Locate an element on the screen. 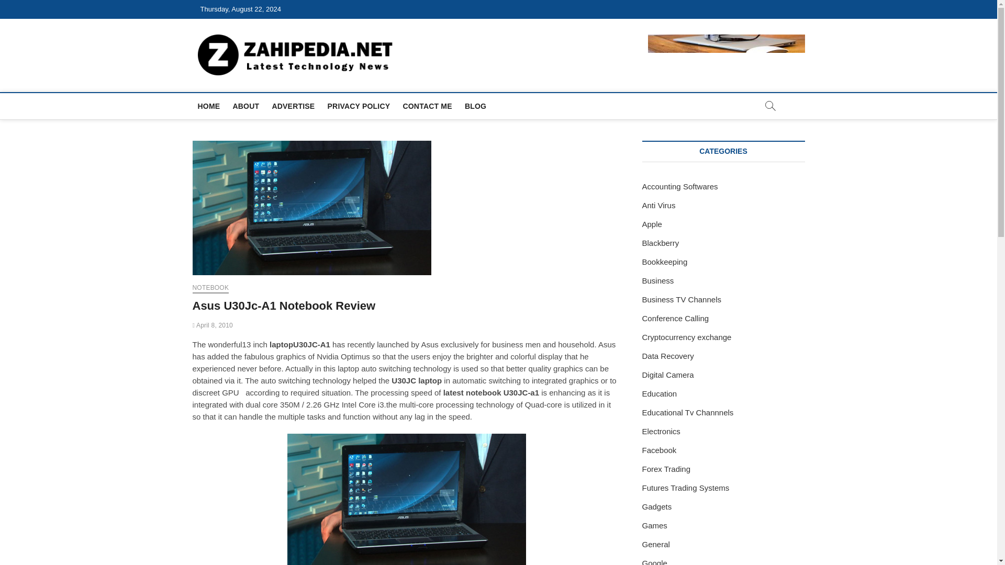  Cryptocurrency exchange is located at coordinates (687, 337).